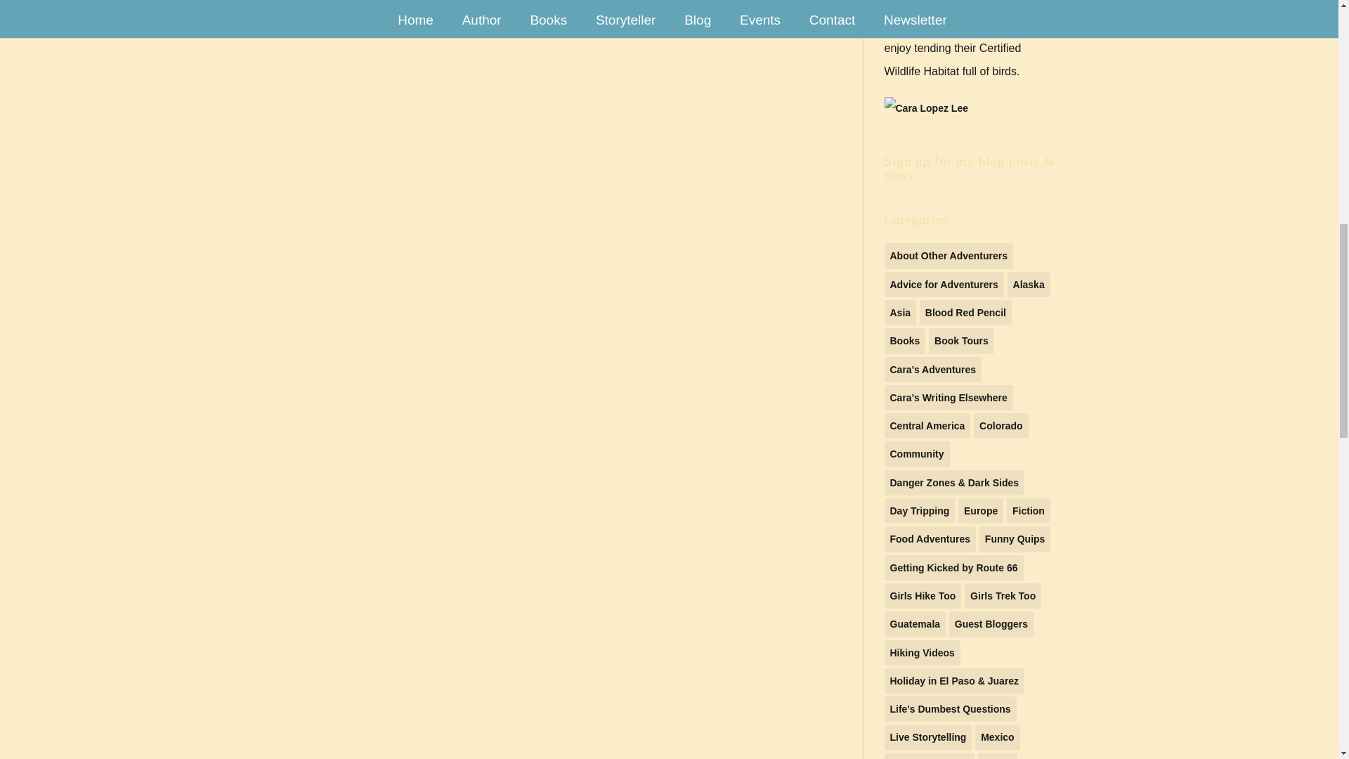 This screenshot has height=759, width=1349. What do you see at coordinates (899, 312) in the screenshot?
I see `Asia` at bounding box center [899, 312].